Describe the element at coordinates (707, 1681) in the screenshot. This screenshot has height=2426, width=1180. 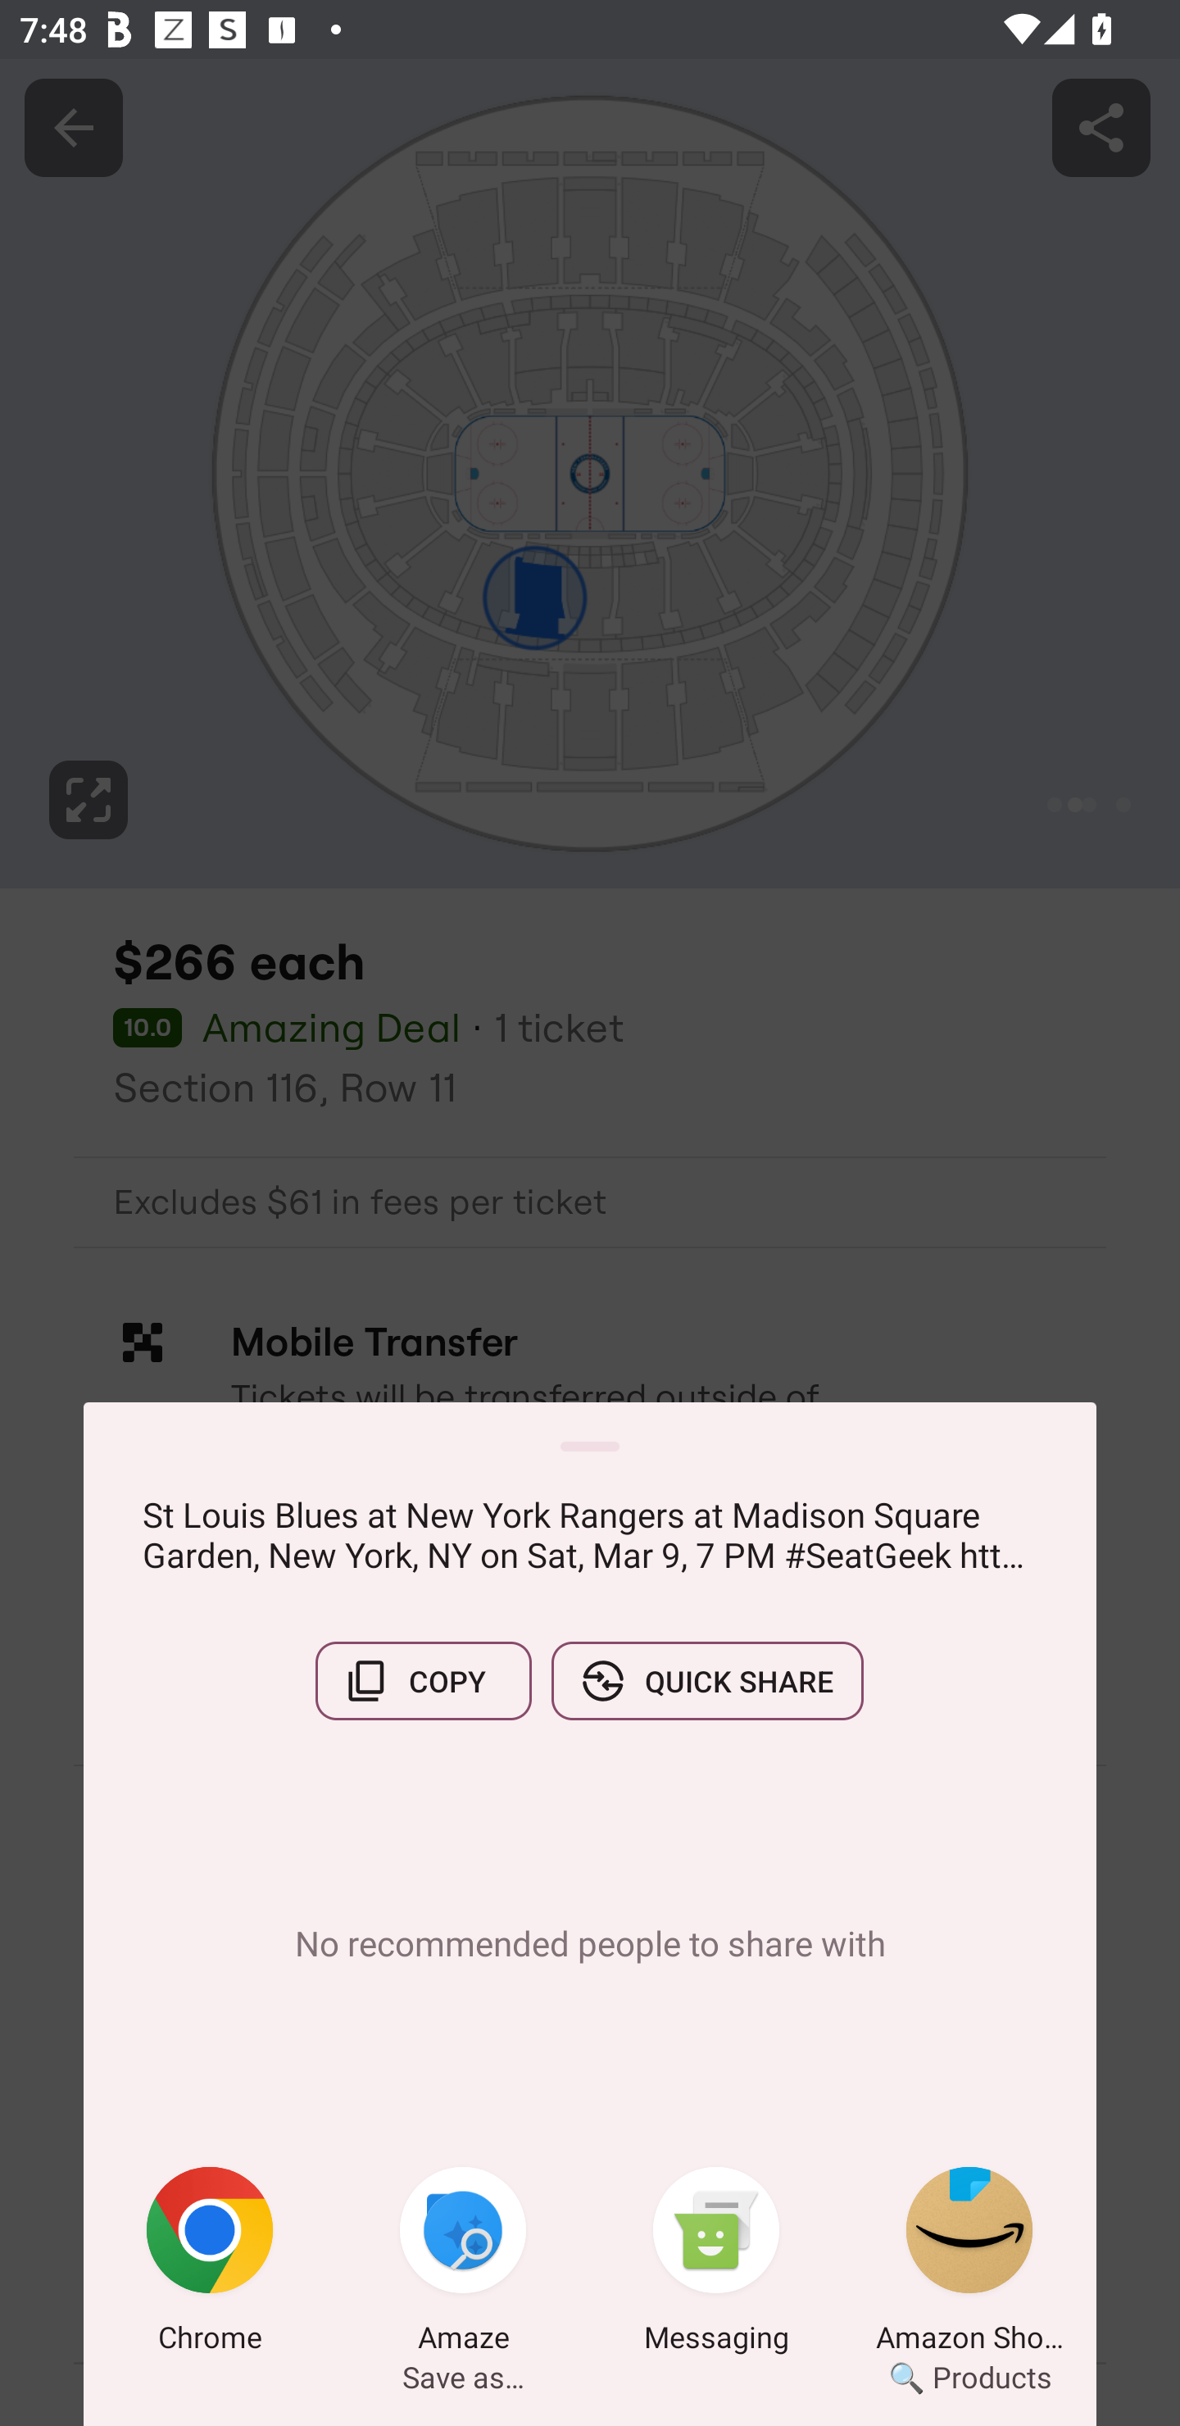
I see `QUICK SHARE` at that location.